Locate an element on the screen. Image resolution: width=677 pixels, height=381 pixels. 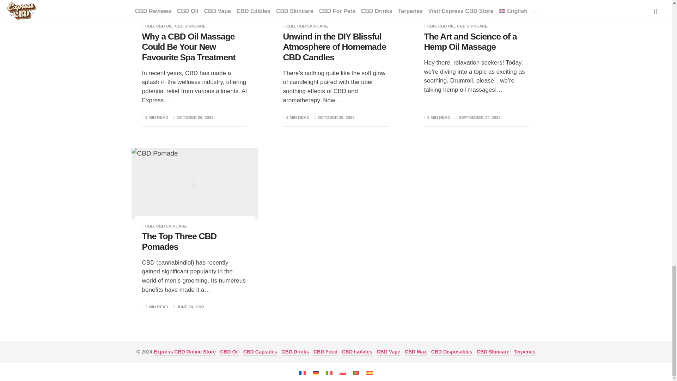
CBD is located at coordinates (150, 26).